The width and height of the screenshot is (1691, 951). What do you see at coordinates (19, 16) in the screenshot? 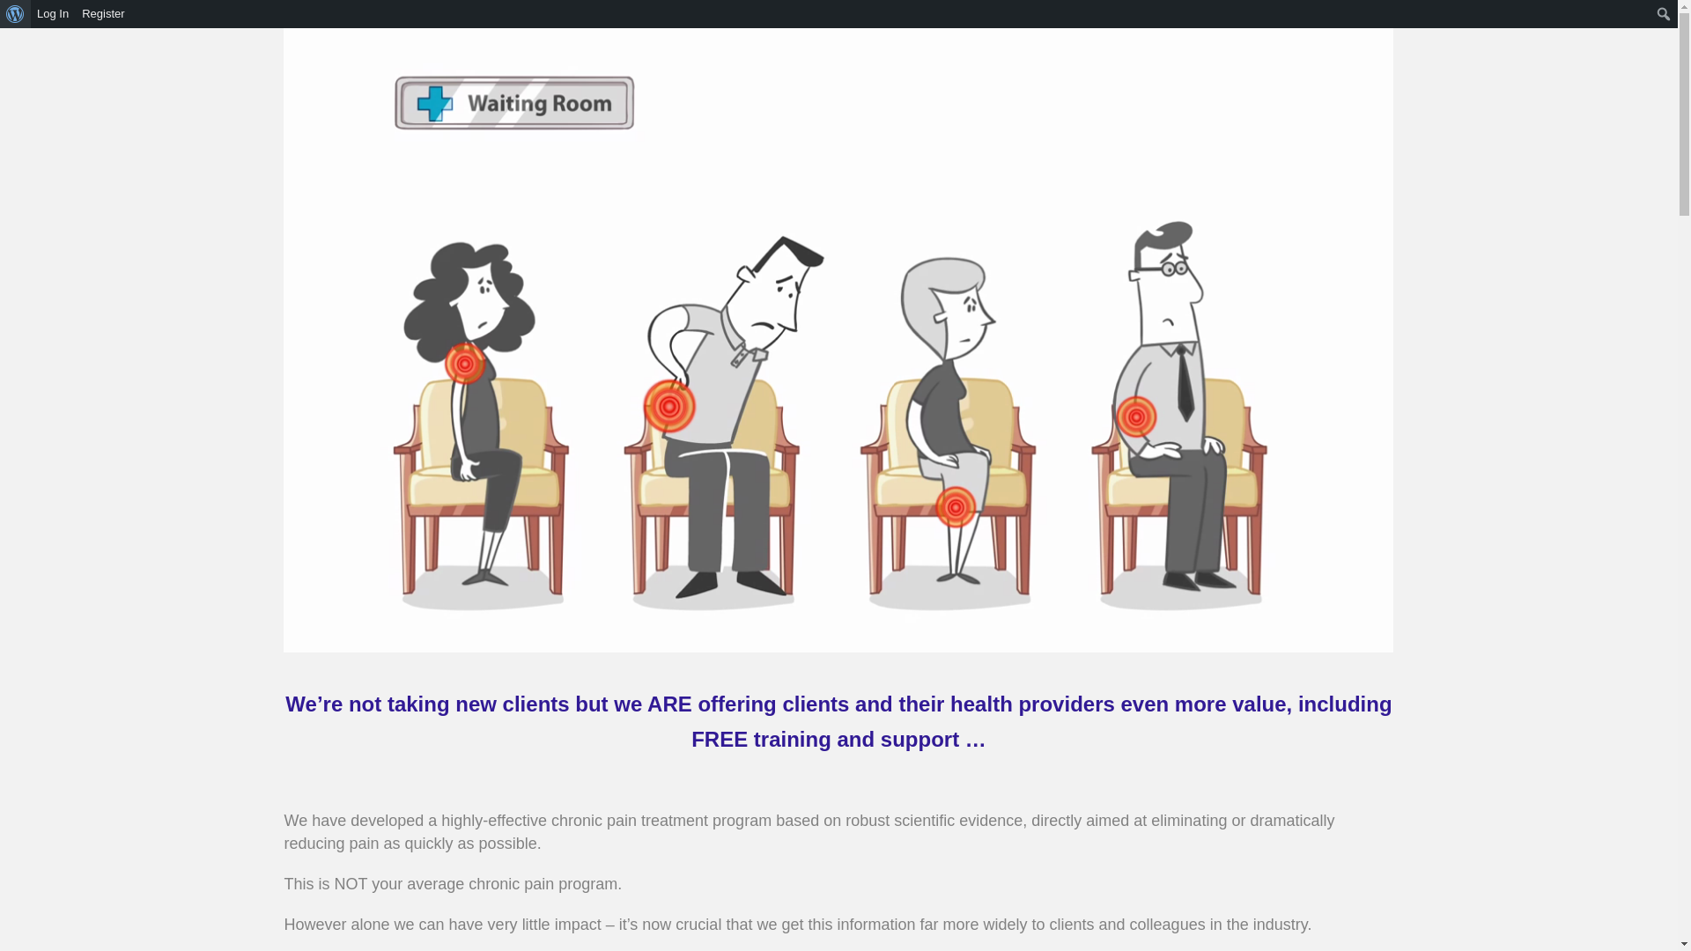
I see `Search` at bounding box center [19, 16].